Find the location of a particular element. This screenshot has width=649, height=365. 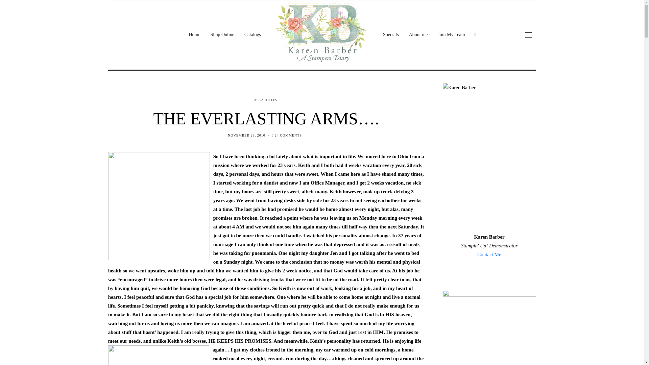

About me is located at coordinates (418, 34).